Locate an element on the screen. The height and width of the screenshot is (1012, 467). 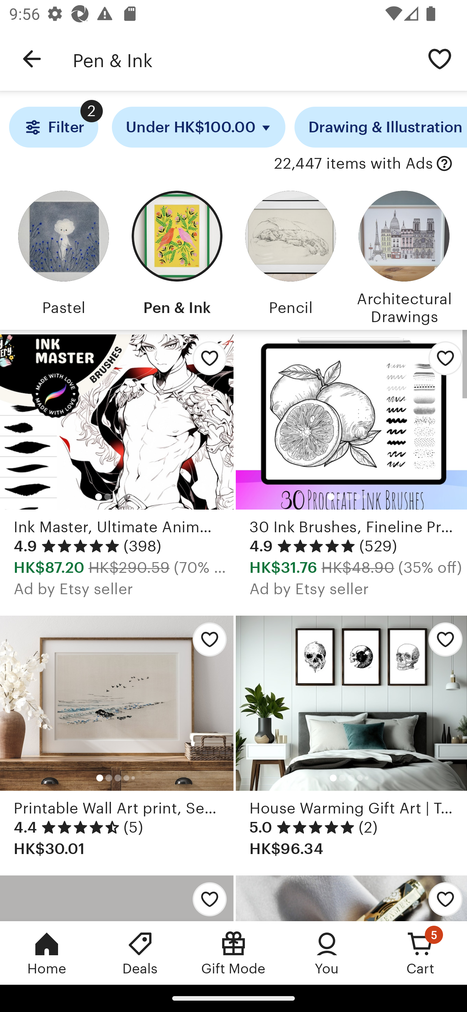
Pen & Ink is located at coordinates (177, 256).